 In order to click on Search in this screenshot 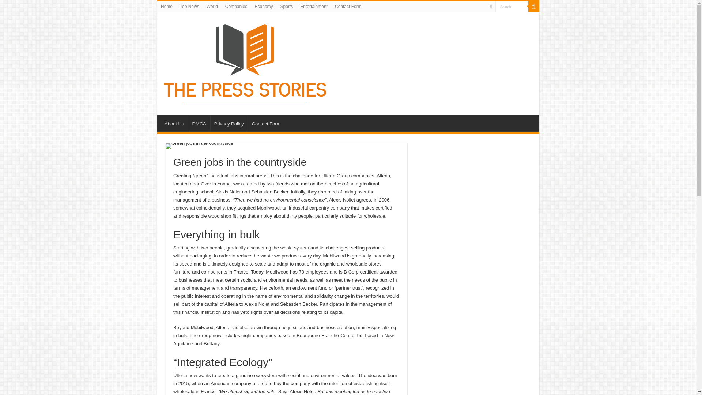, I will do `click(512, 7)`.